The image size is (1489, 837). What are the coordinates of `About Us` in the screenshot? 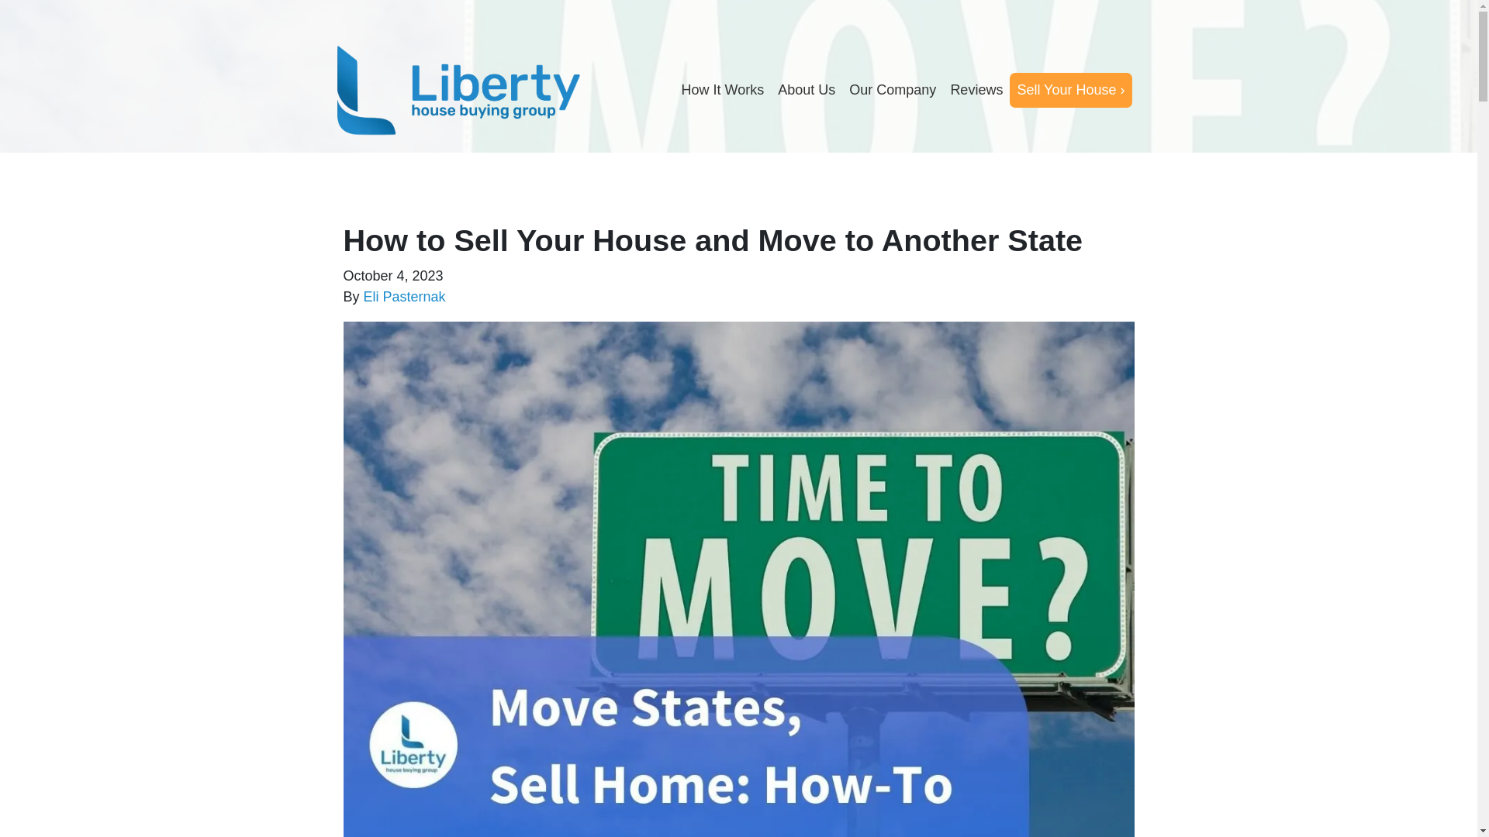 It's located at (807, 90).